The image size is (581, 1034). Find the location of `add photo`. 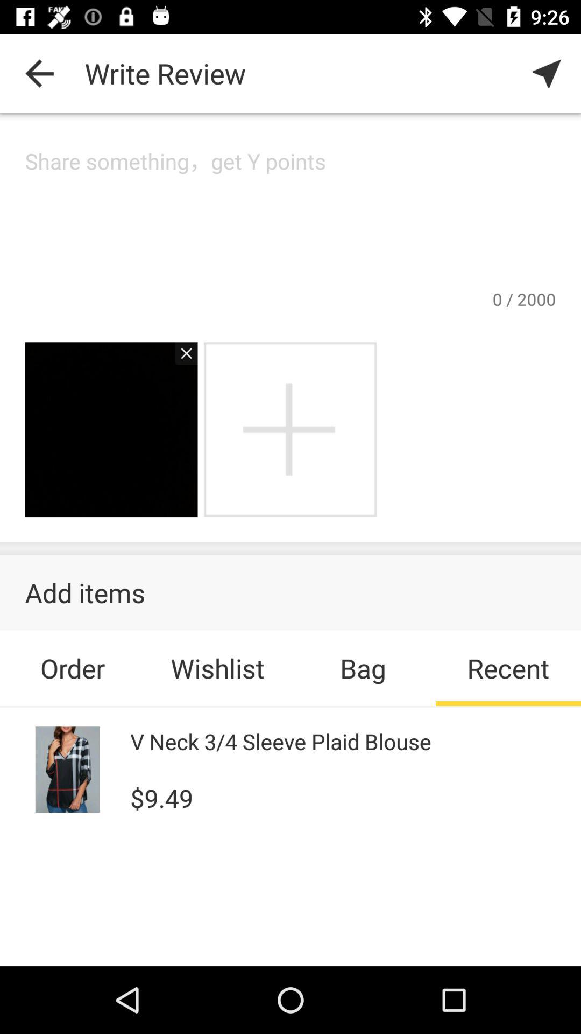

add photo is located at coordinates (289, 430).